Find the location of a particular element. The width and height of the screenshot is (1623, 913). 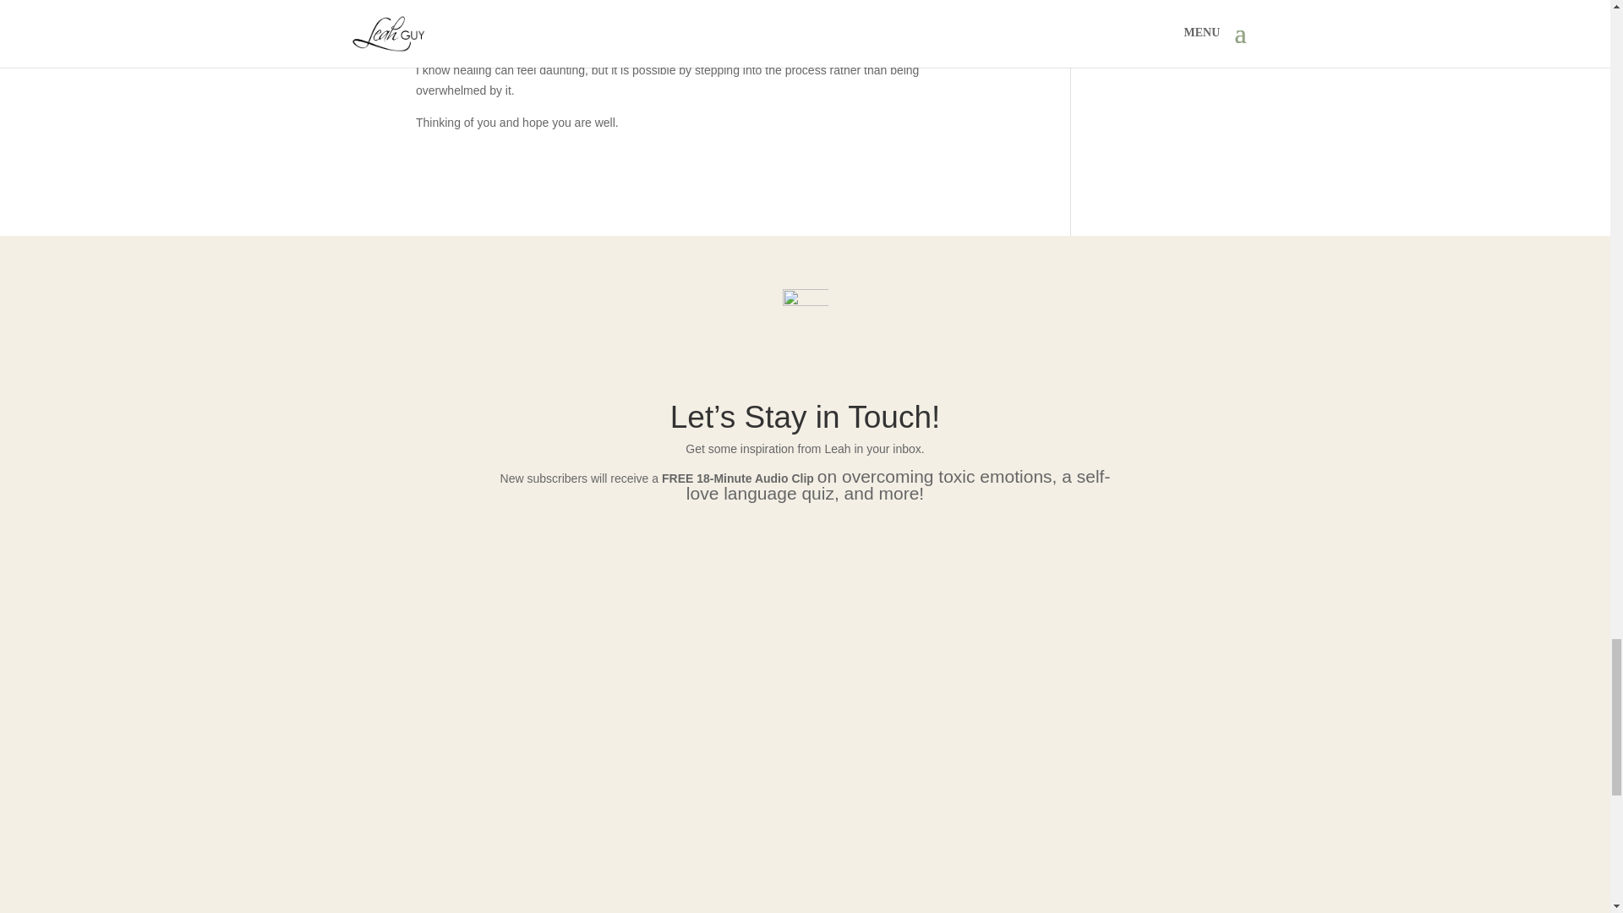

Overcoming Toxic Emotions, is located at coordinates (839, 30).